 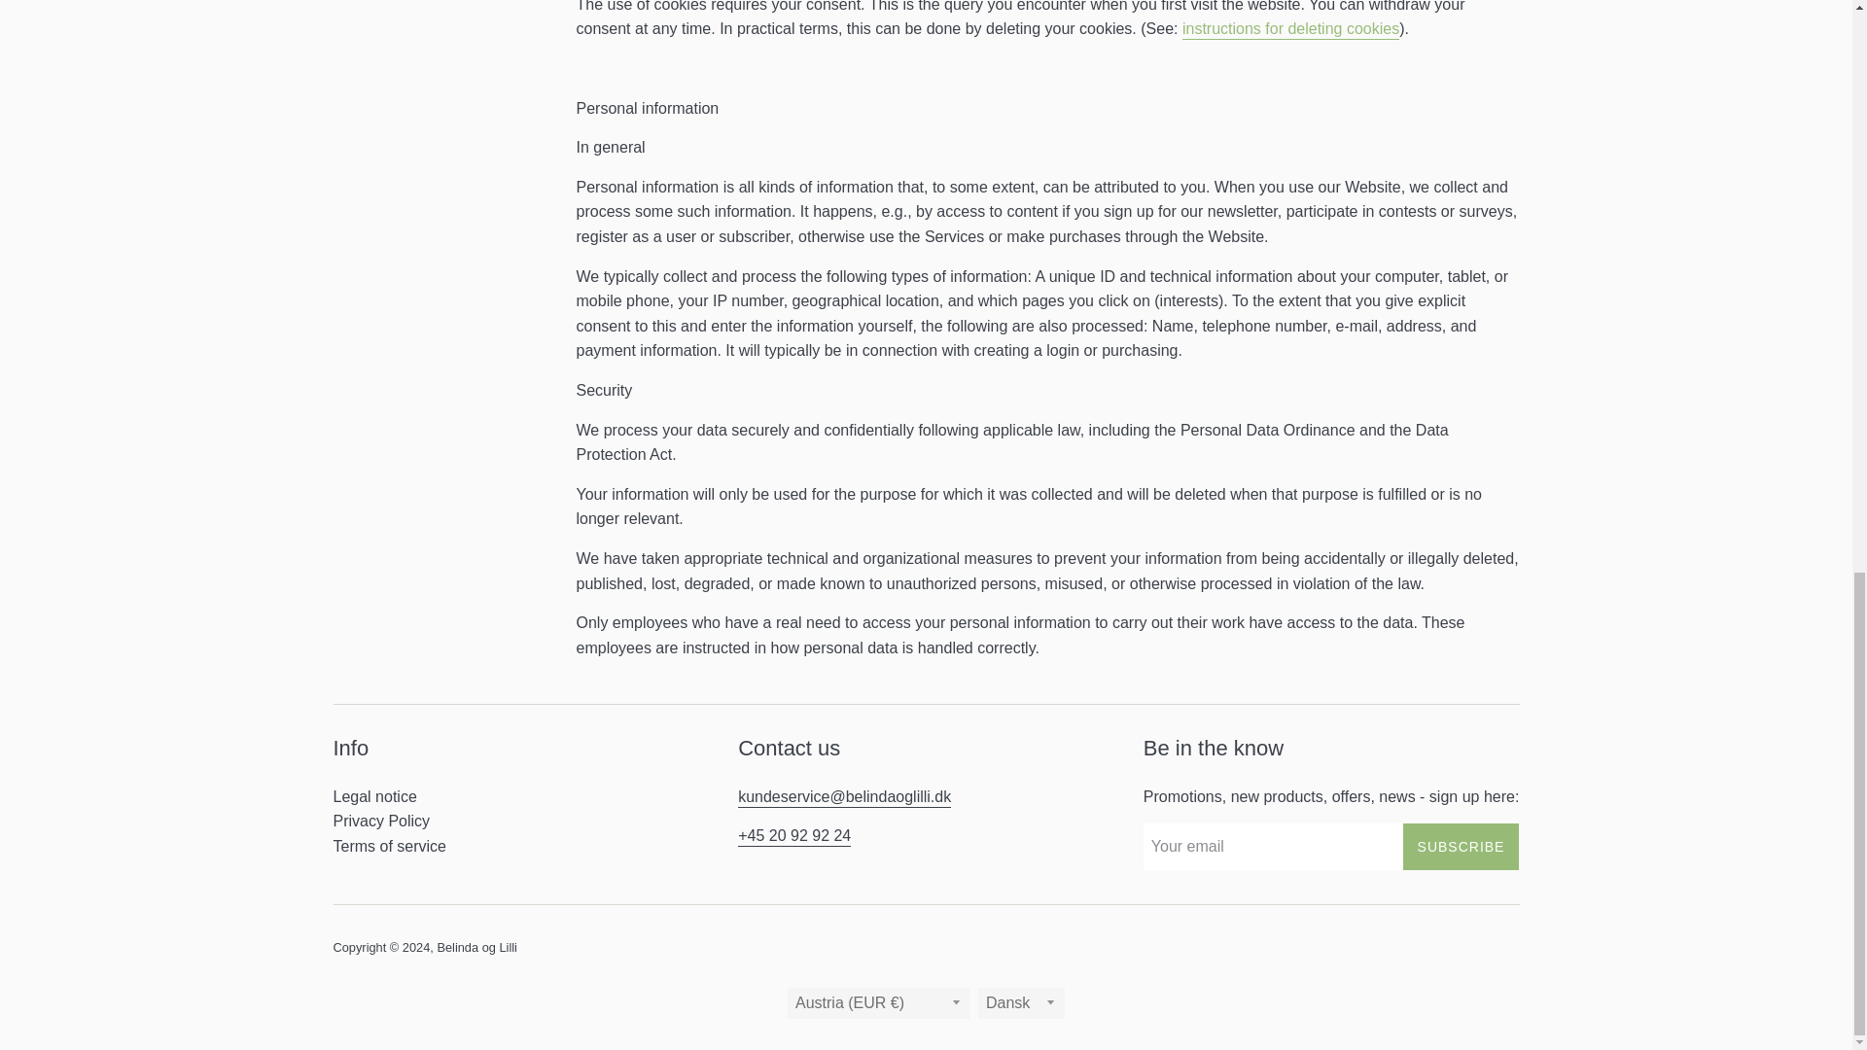 I want to click on Terms of service, so click(x=389, y=846).